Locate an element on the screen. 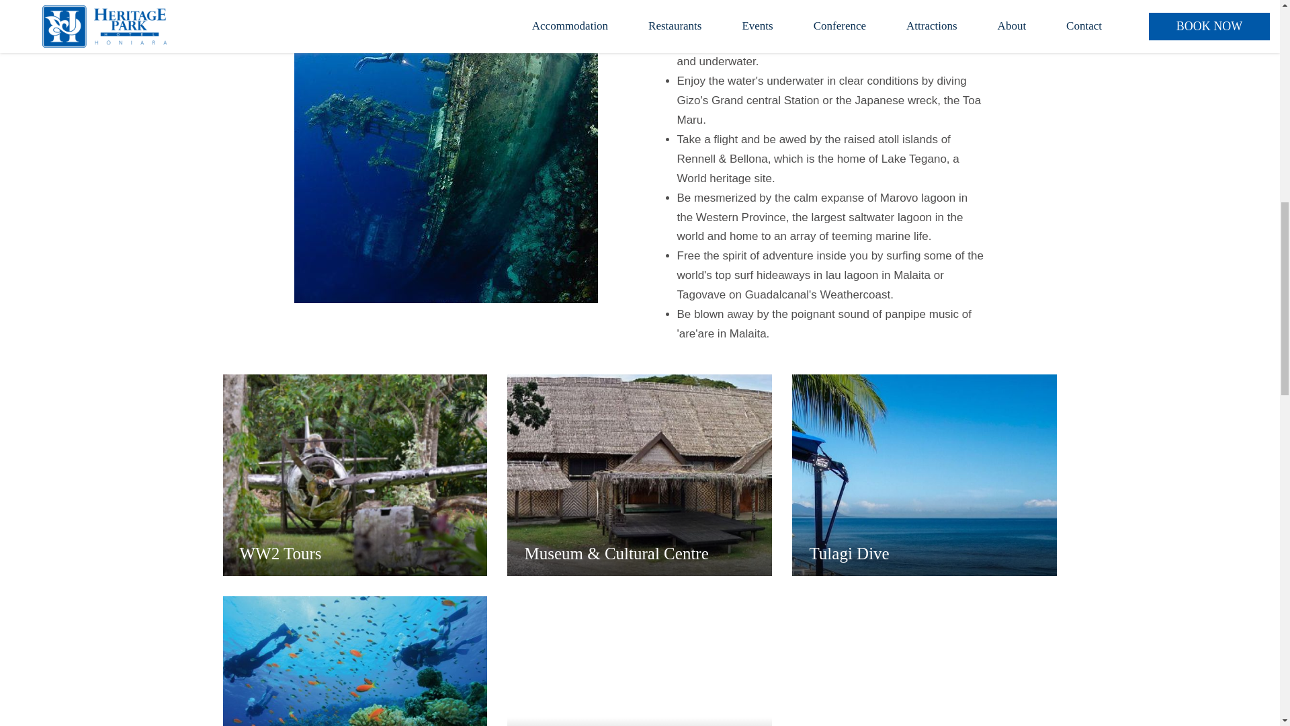  Golf course is located at coordinates (639, 661).